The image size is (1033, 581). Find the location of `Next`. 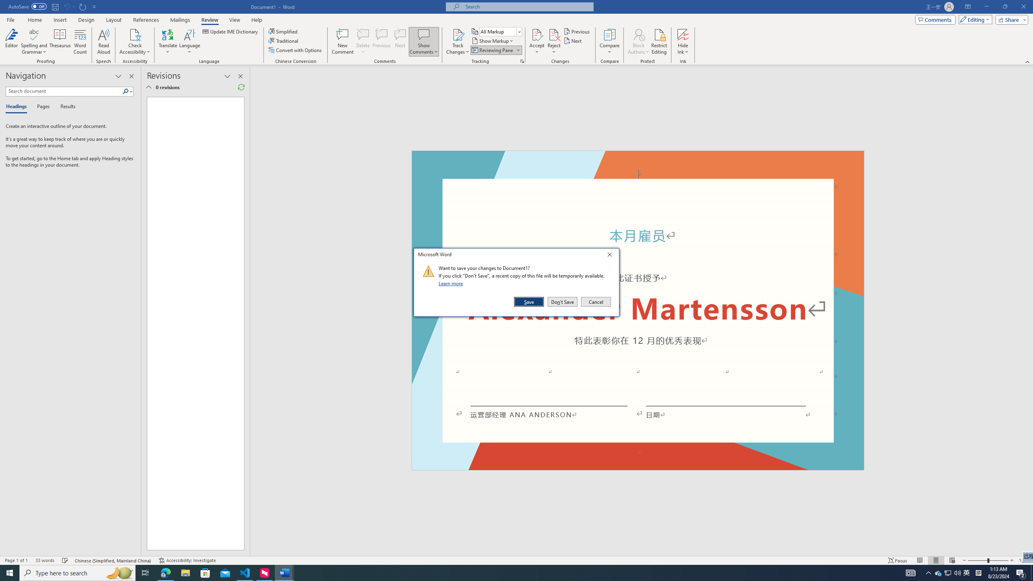

Next is located at coordinates (574, 40).